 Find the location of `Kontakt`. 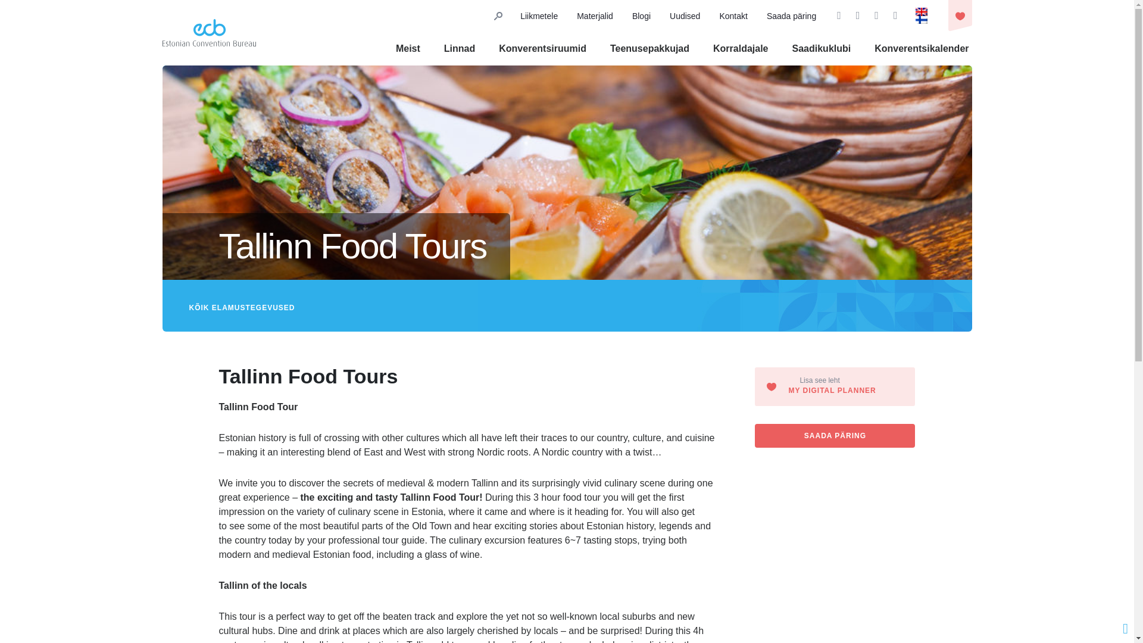

Kontakt is located at coordinates (733, 15).